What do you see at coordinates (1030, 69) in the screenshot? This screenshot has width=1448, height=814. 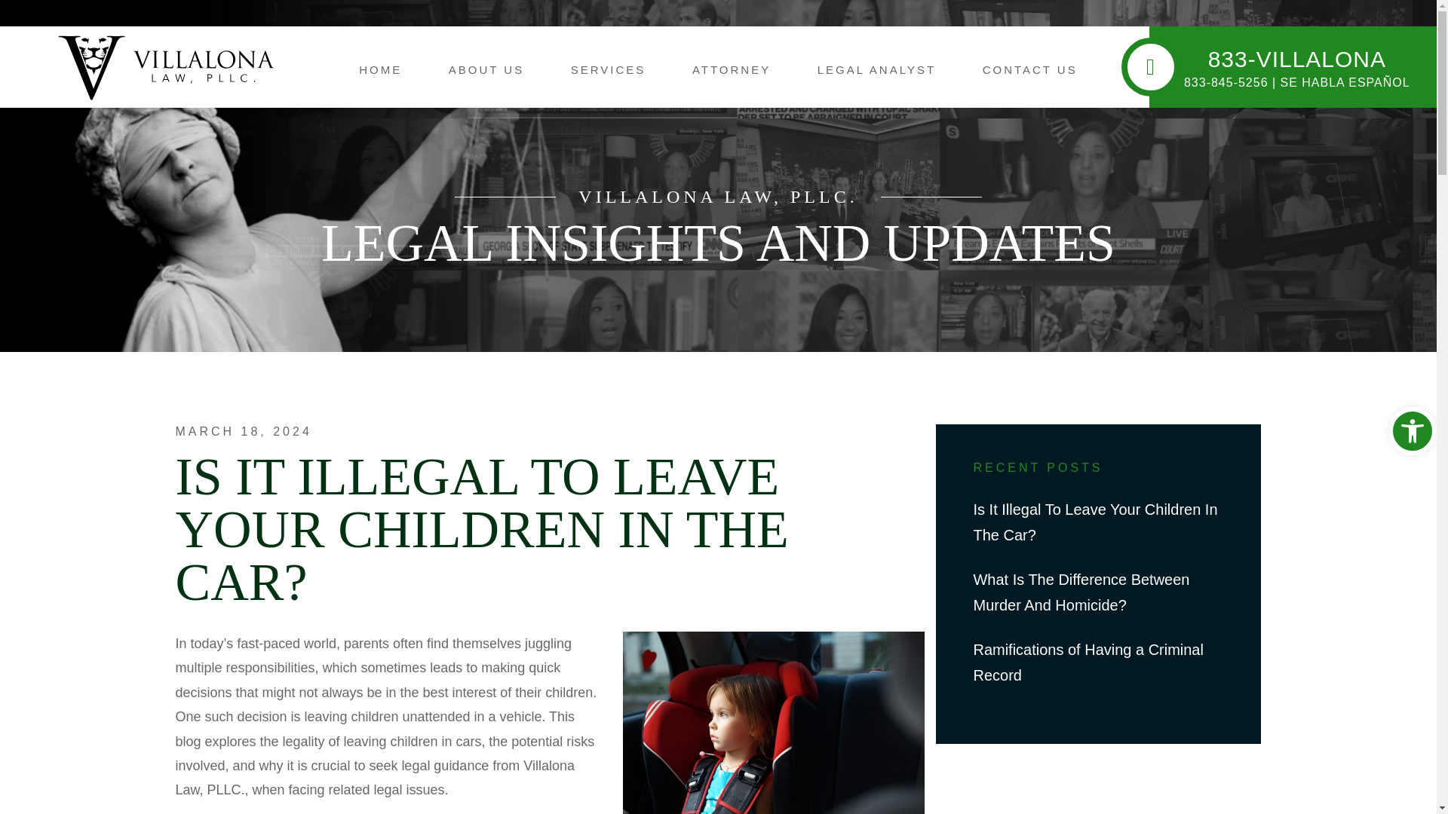 I see `CONTACT US` at bounding box center [1030, 69].